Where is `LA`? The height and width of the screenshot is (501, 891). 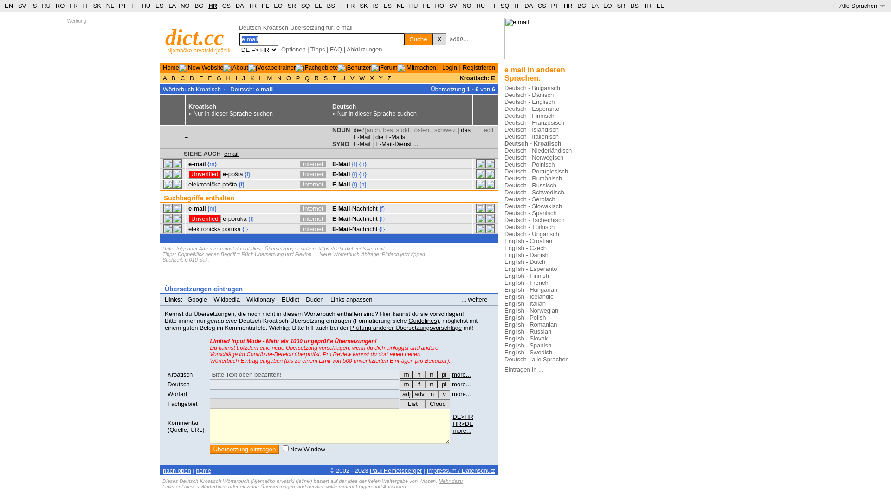 LA is located at coordinates (595, 6).